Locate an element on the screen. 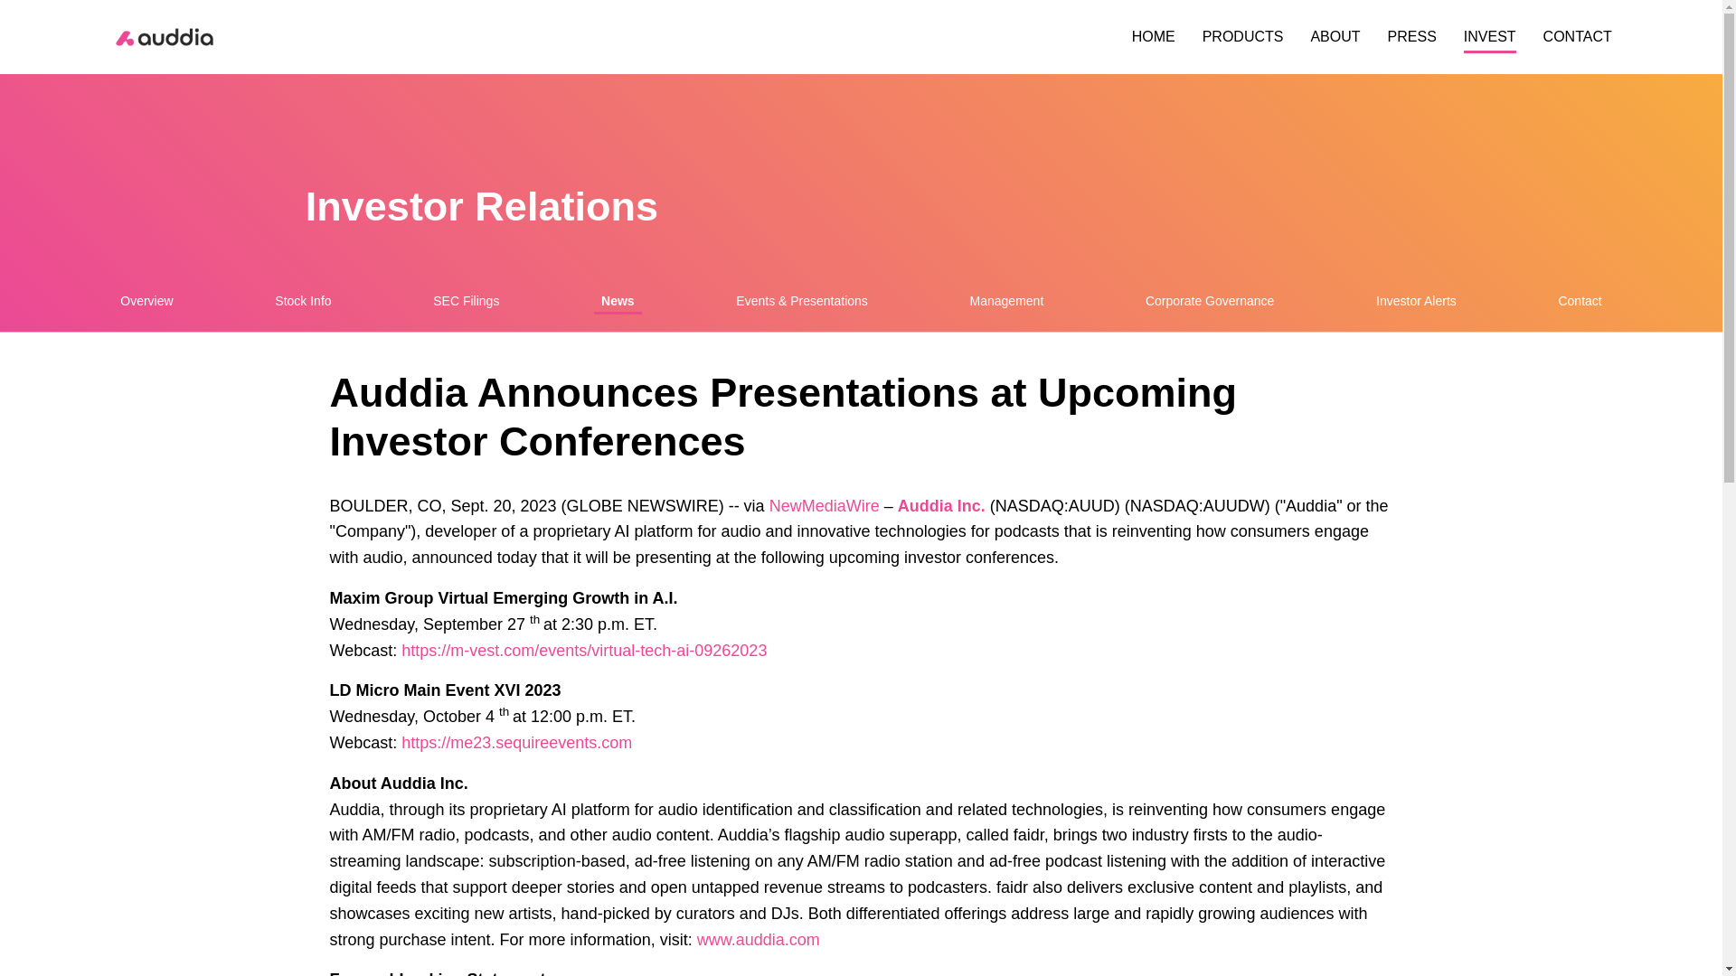 The width and height of the screenshot is (1736, 976). Overview is located at coordinates (146, 300).